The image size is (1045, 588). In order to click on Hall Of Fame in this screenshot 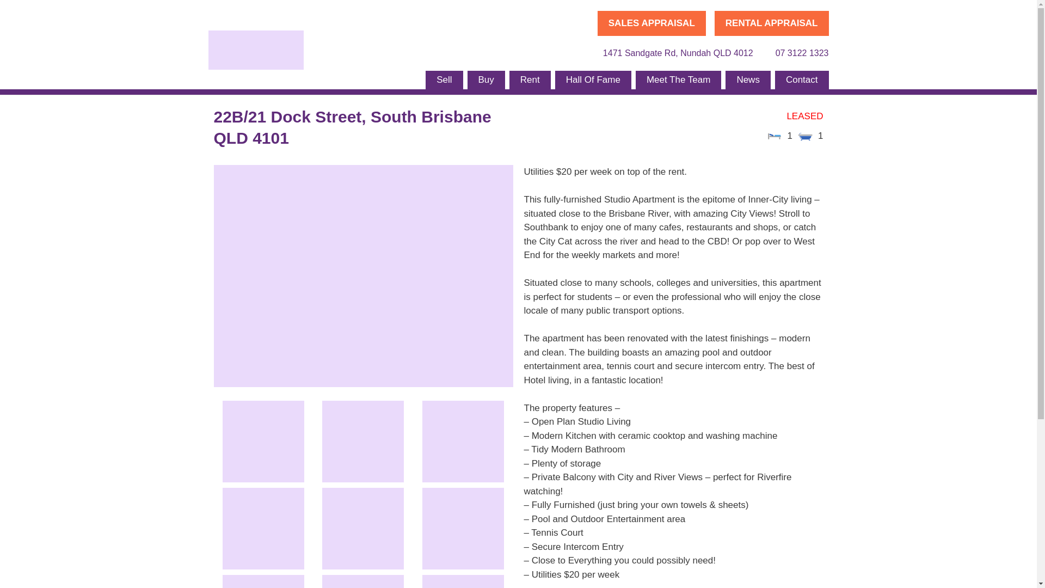, I will do `click(593, 79)`.